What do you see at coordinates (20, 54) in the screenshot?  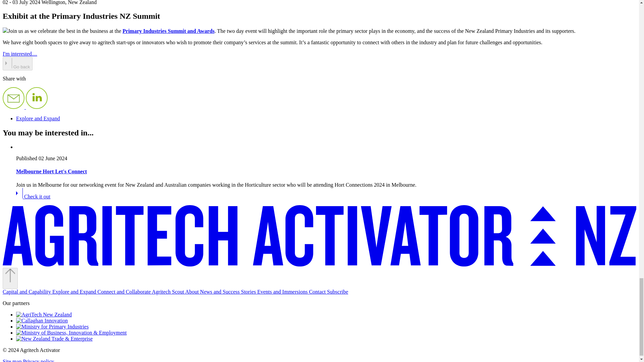 I see `I'm interested....` at bounding box center [20, 54].